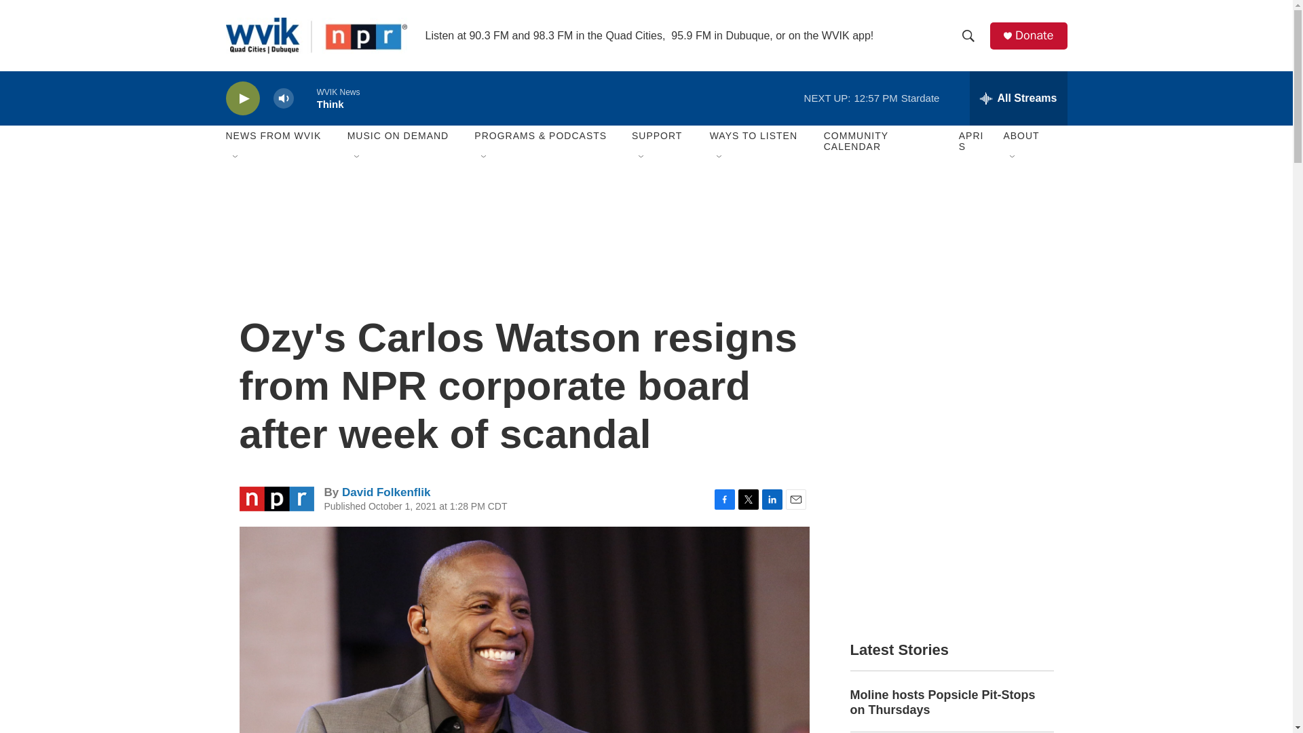 The image size is (1303, 733). Describe the element at coordinates (645, 202) in the screenshot. I see `3rd party ad content` at that location.